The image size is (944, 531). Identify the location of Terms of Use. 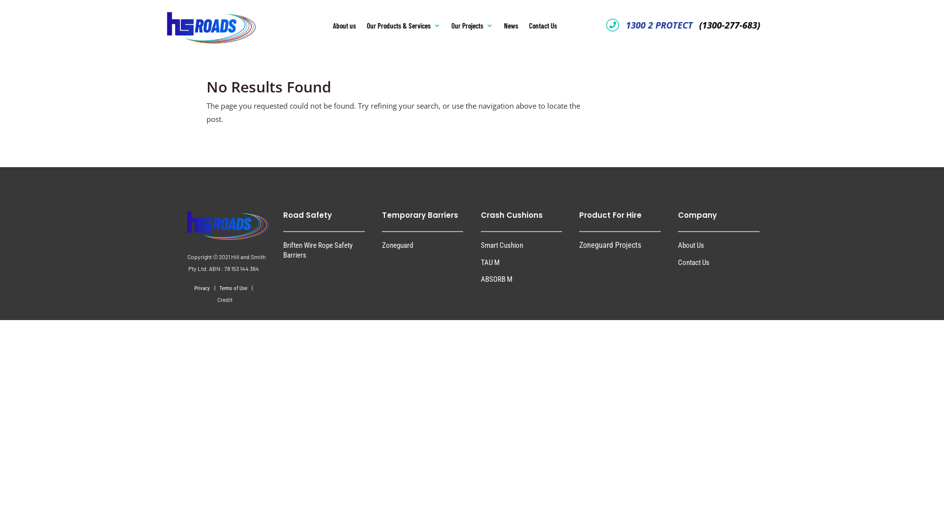
(234, 288).